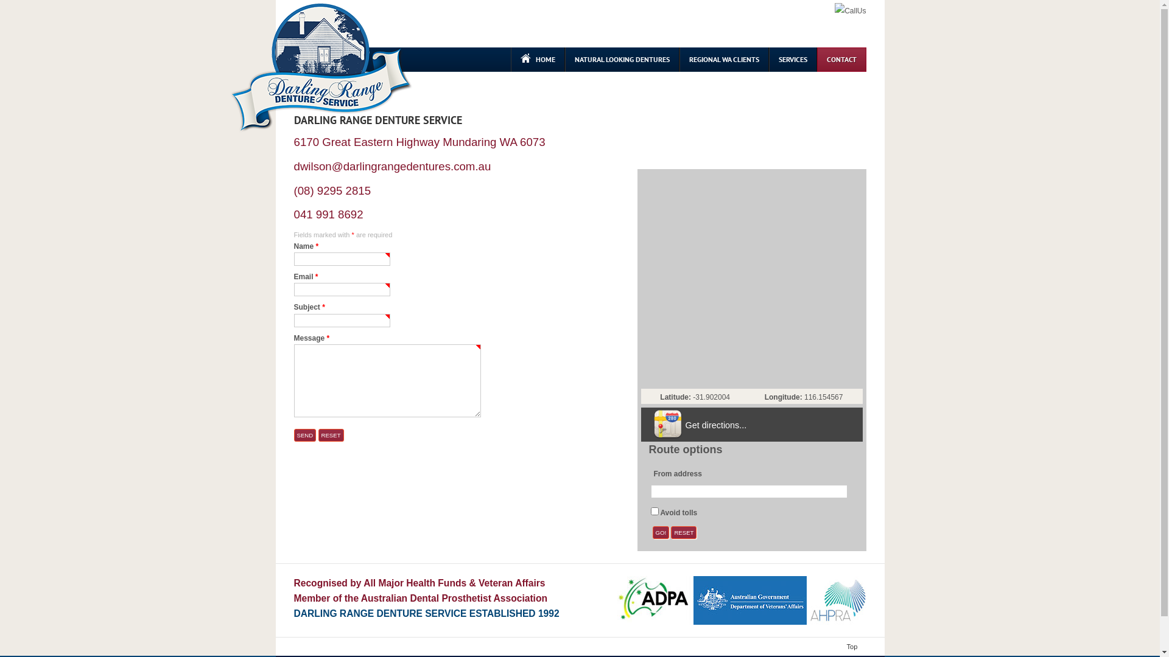 The width and height of the screenshot is (1169, 657). What do you see at coordinates (841, 60) in the screenshot?
I see `CONTACT` at bounding box center [841, 60].